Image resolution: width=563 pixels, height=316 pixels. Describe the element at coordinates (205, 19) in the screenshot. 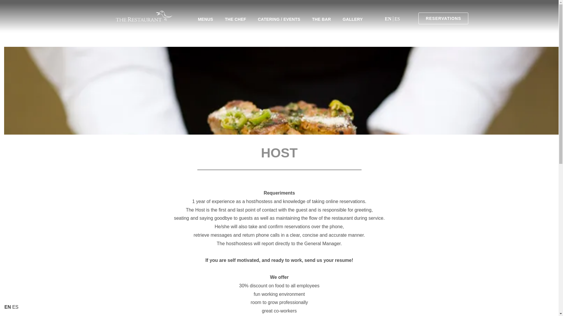

I see `MENUS` at that location.